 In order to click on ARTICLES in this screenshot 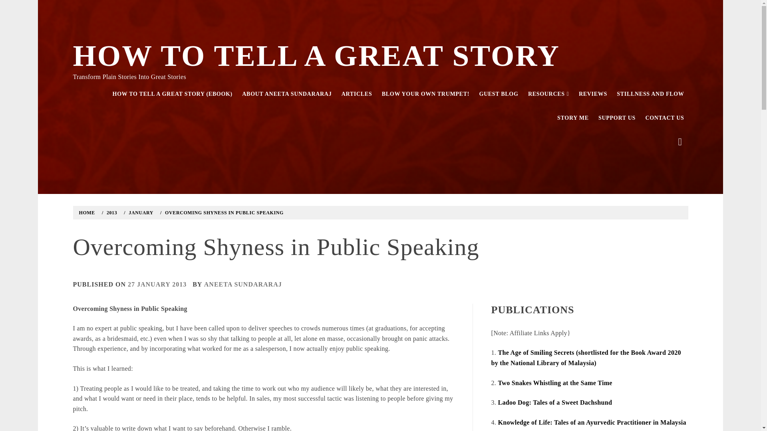, I will do `click(357, 94)`.